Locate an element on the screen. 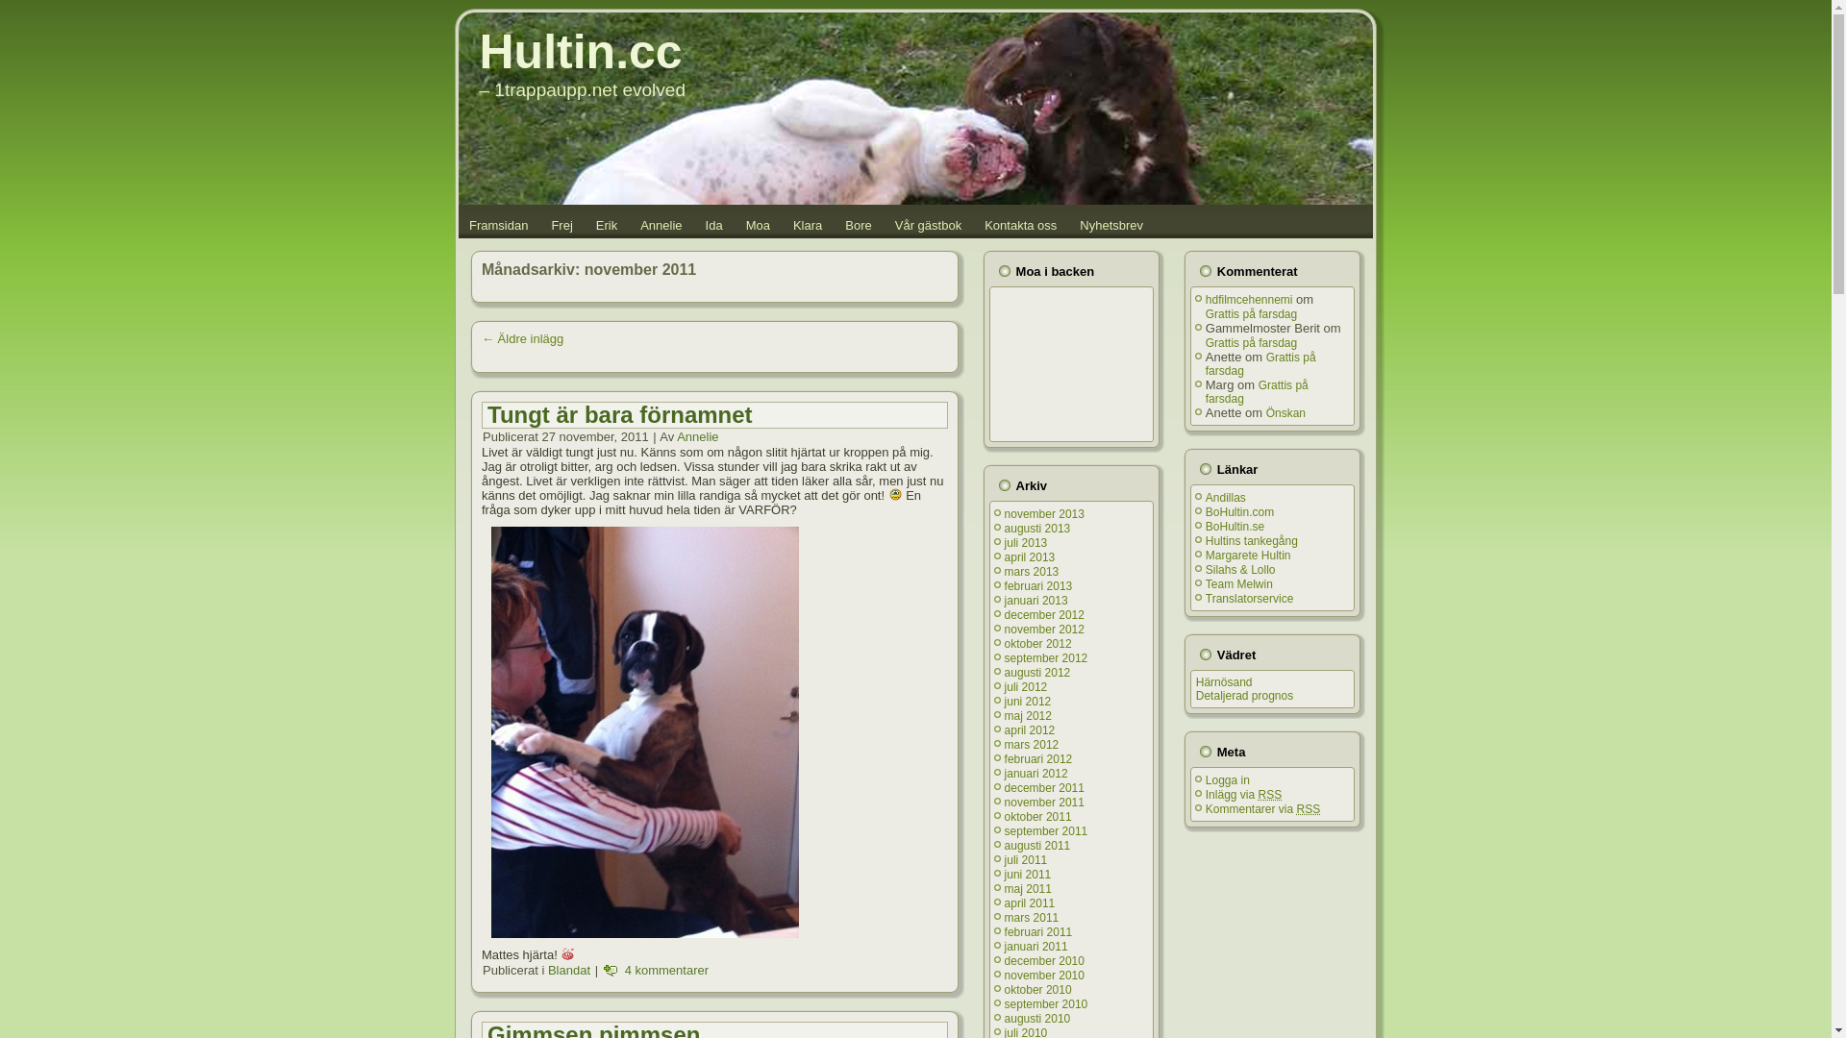  juni 2012 is located at coordinates (1029, 702).